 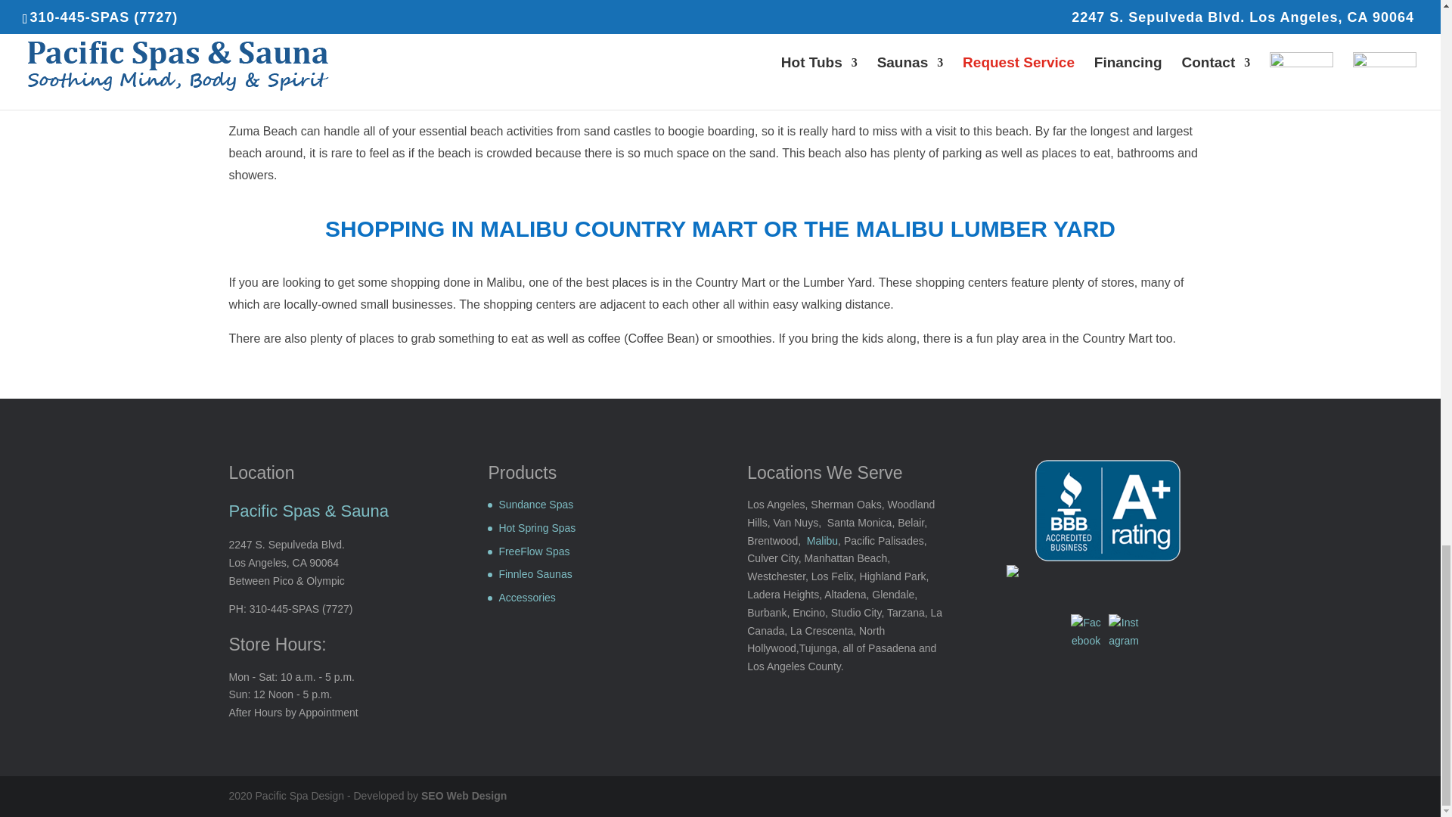 What do you see at coordinates (526, 598) in the screenshot?
I see `Accessories` at bounding box center [526, 598].